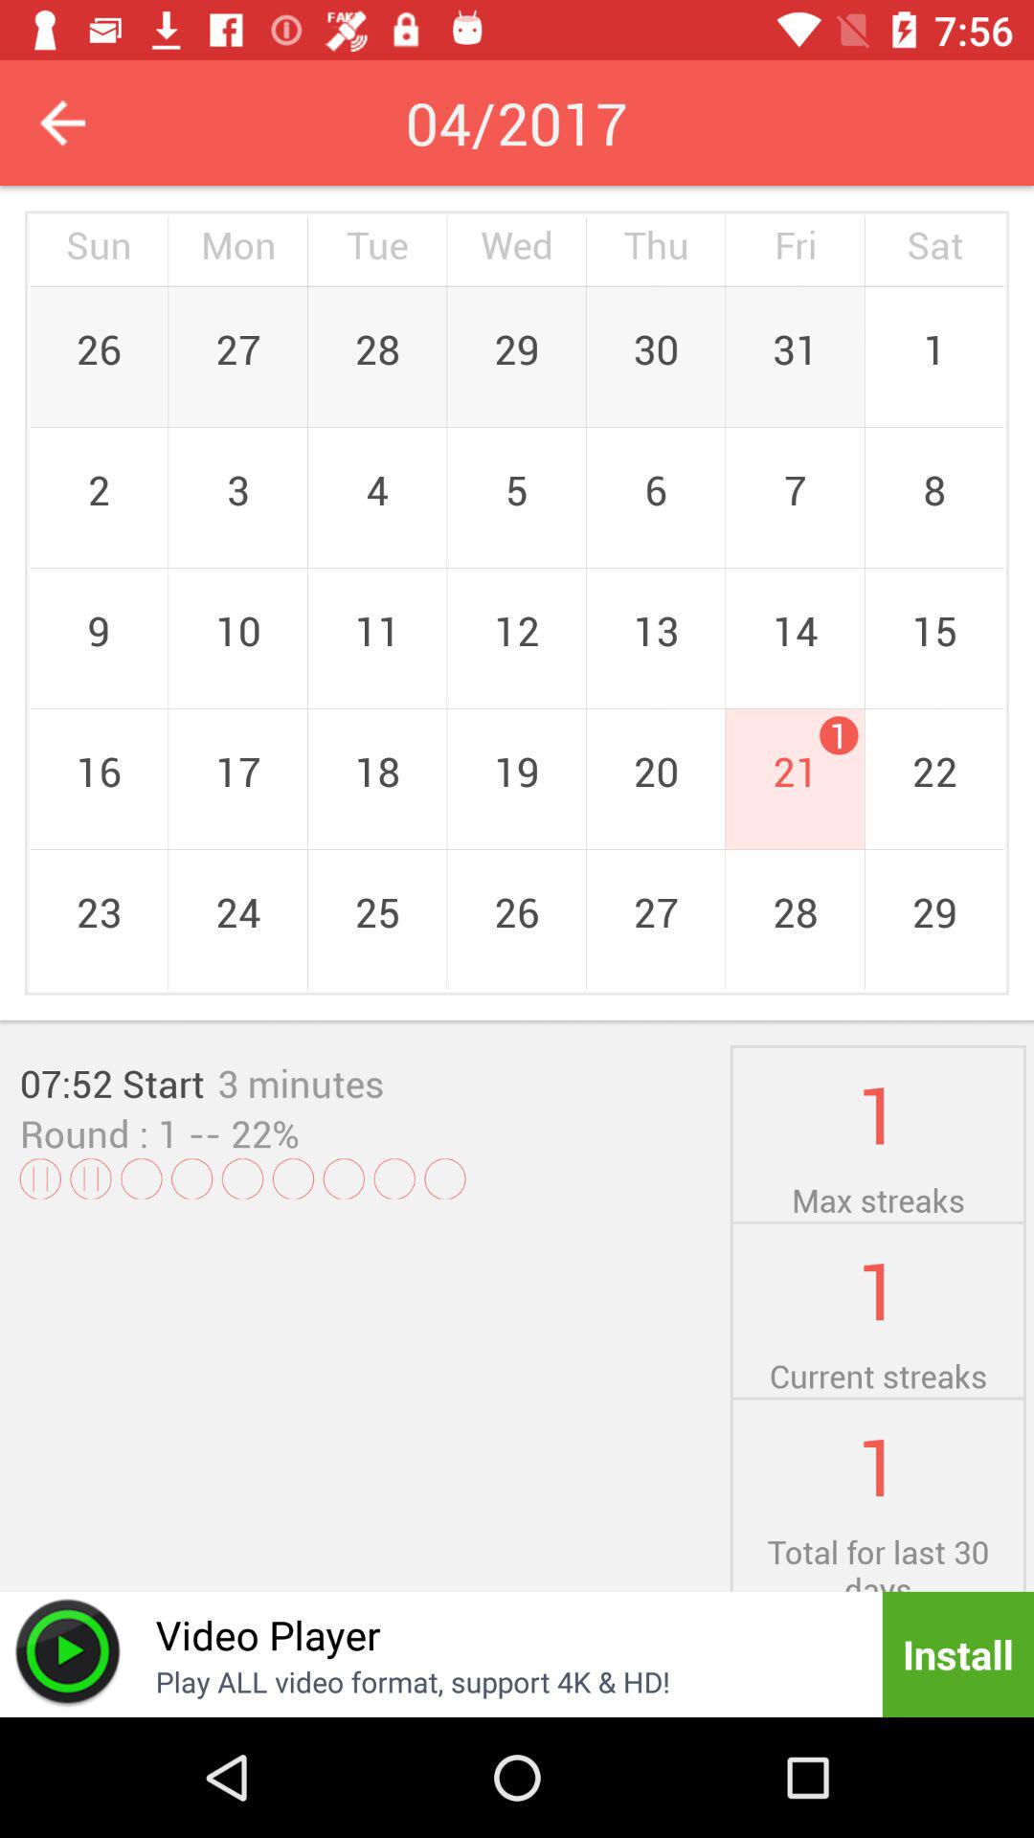 The width and height of the screenshot is (1034, 1838). I want to click on flip until the 3 minutes, so click(301, 1083).